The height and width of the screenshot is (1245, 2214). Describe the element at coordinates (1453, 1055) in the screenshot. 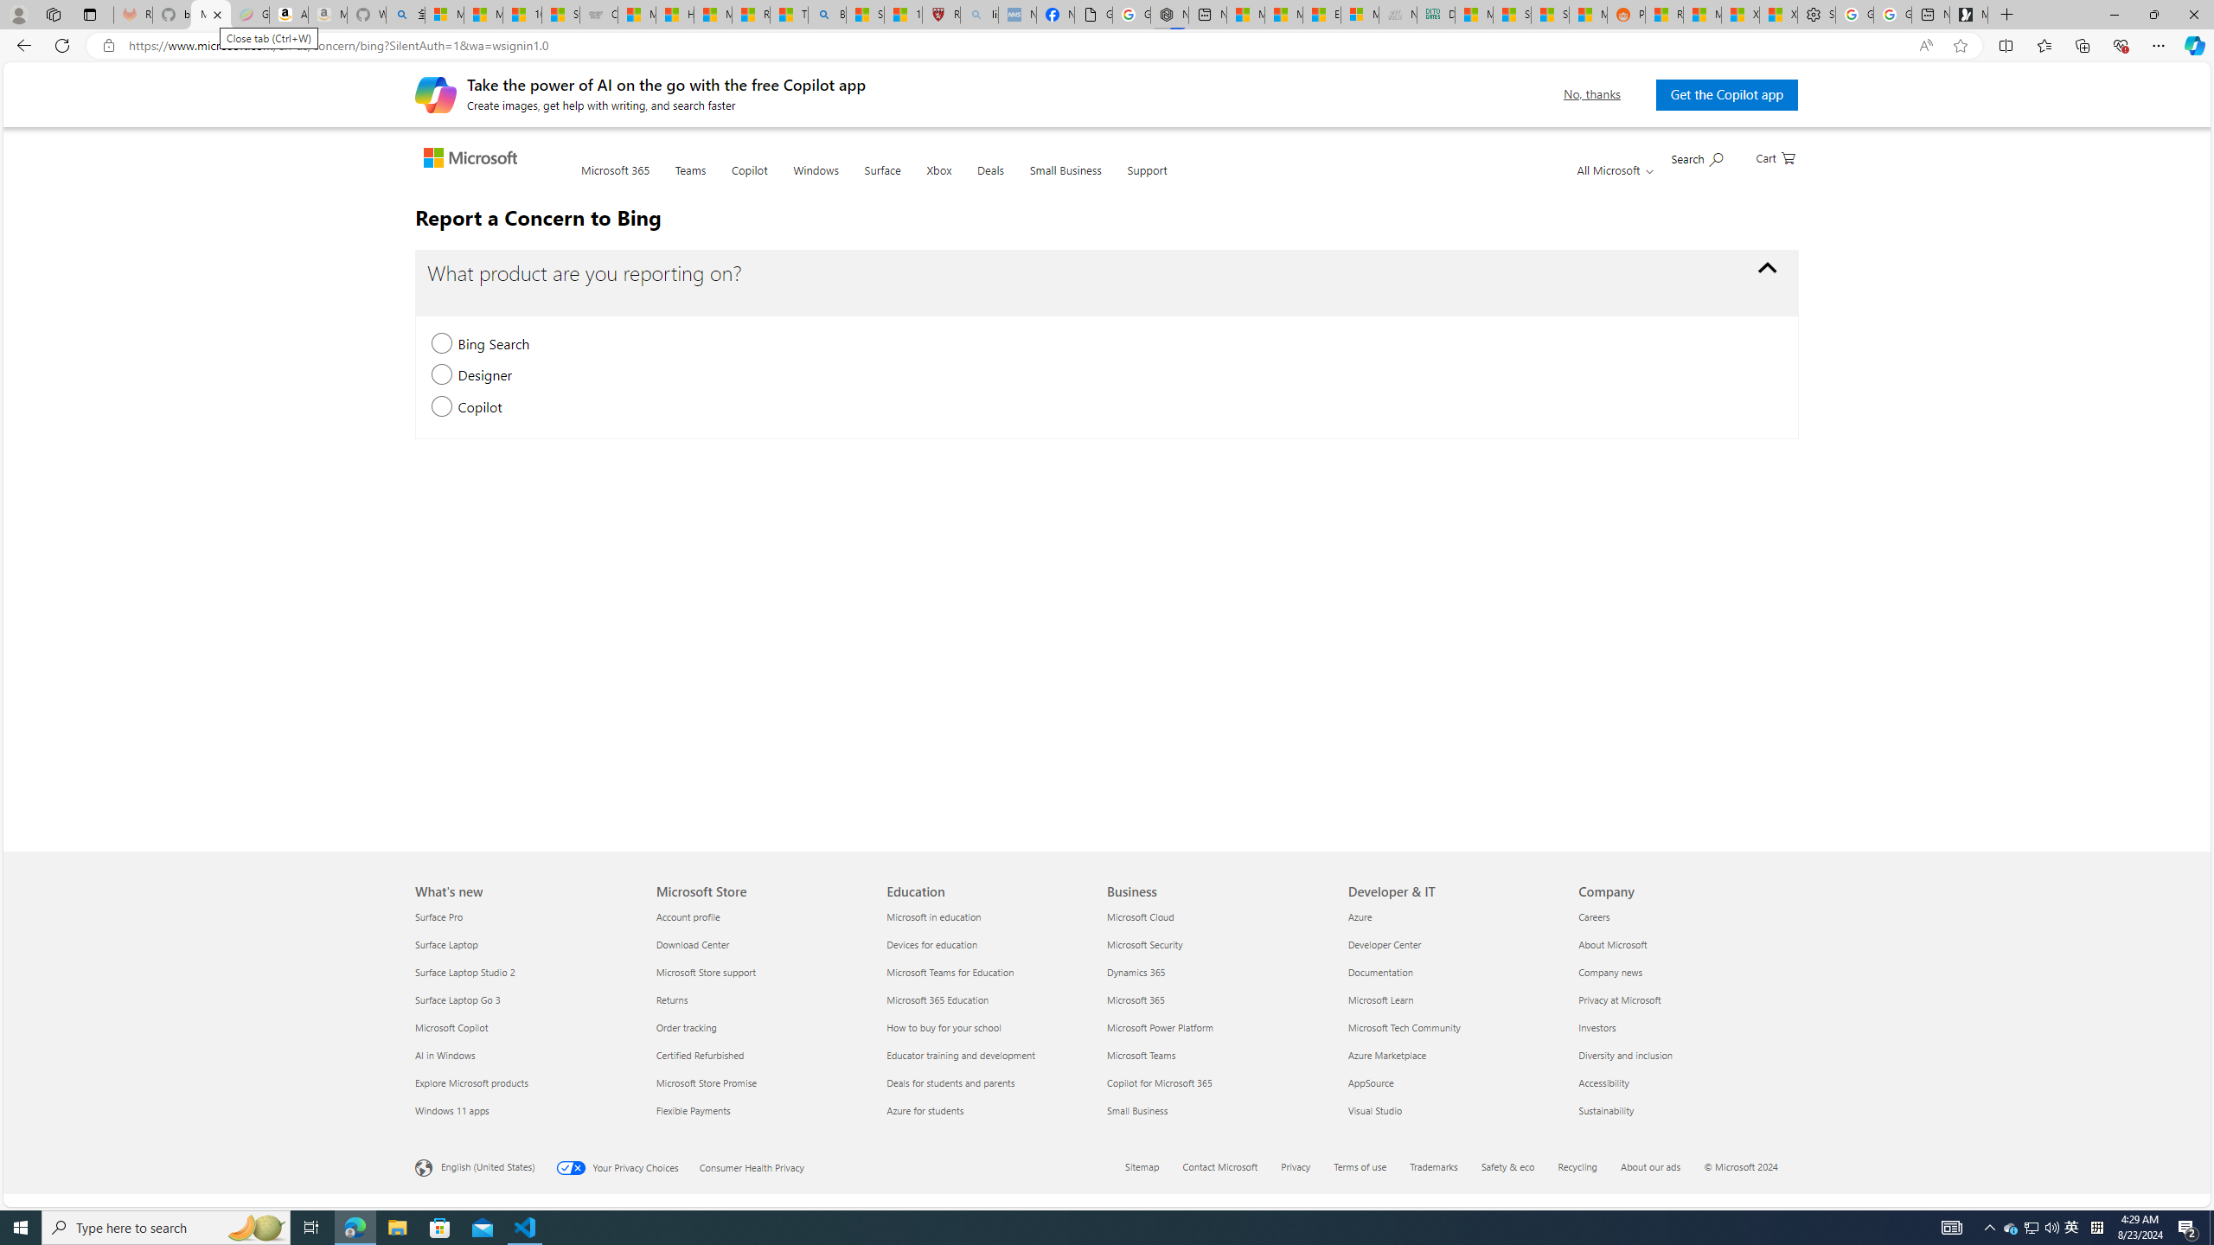

I see `Azure Marketplace` at that location.